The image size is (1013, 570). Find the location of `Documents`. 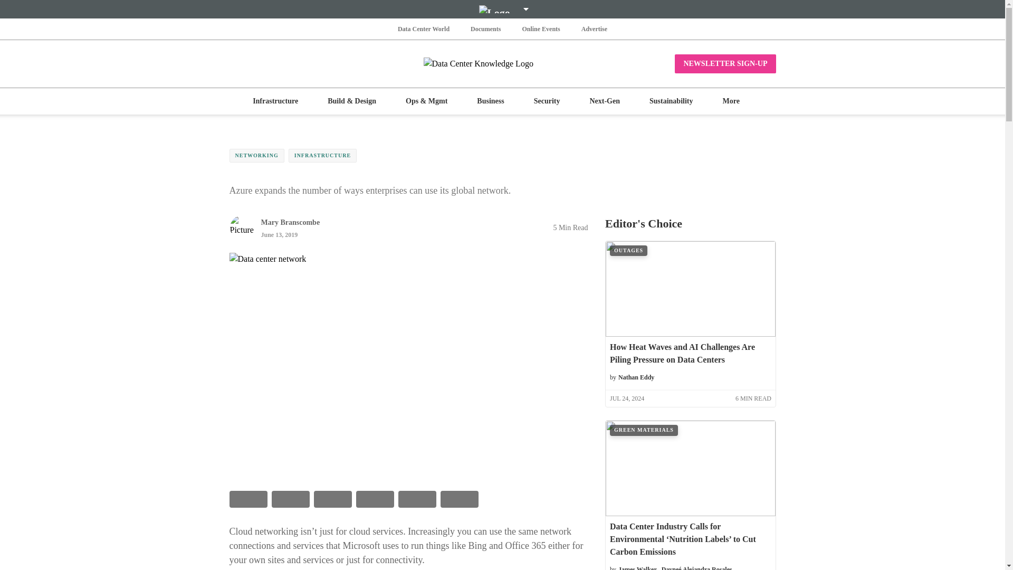

Documents is located at coordinates (485, 28).